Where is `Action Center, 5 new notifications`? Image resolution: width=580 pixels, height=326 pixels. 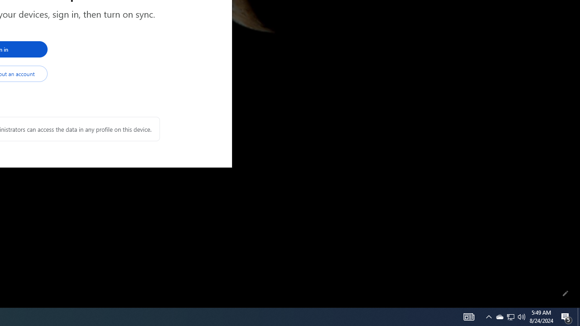
Action Center, 5 new notifications is located at coordinates (566, 317).